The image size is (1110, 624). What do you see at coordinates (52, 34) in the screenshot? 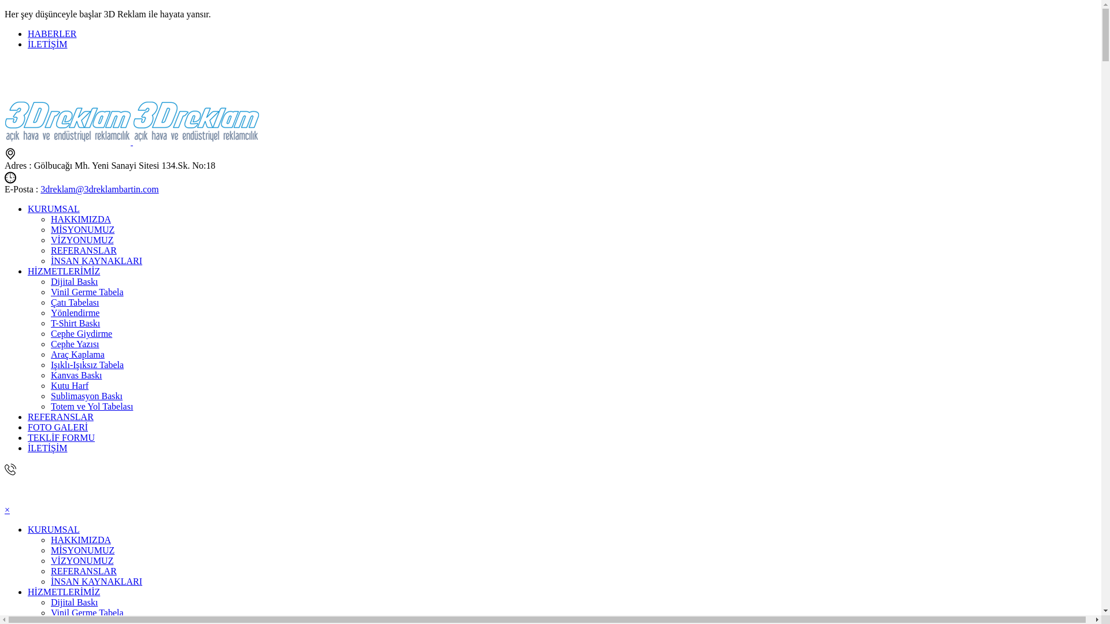
I see `HABERLER` at bounding box center [52, 34].